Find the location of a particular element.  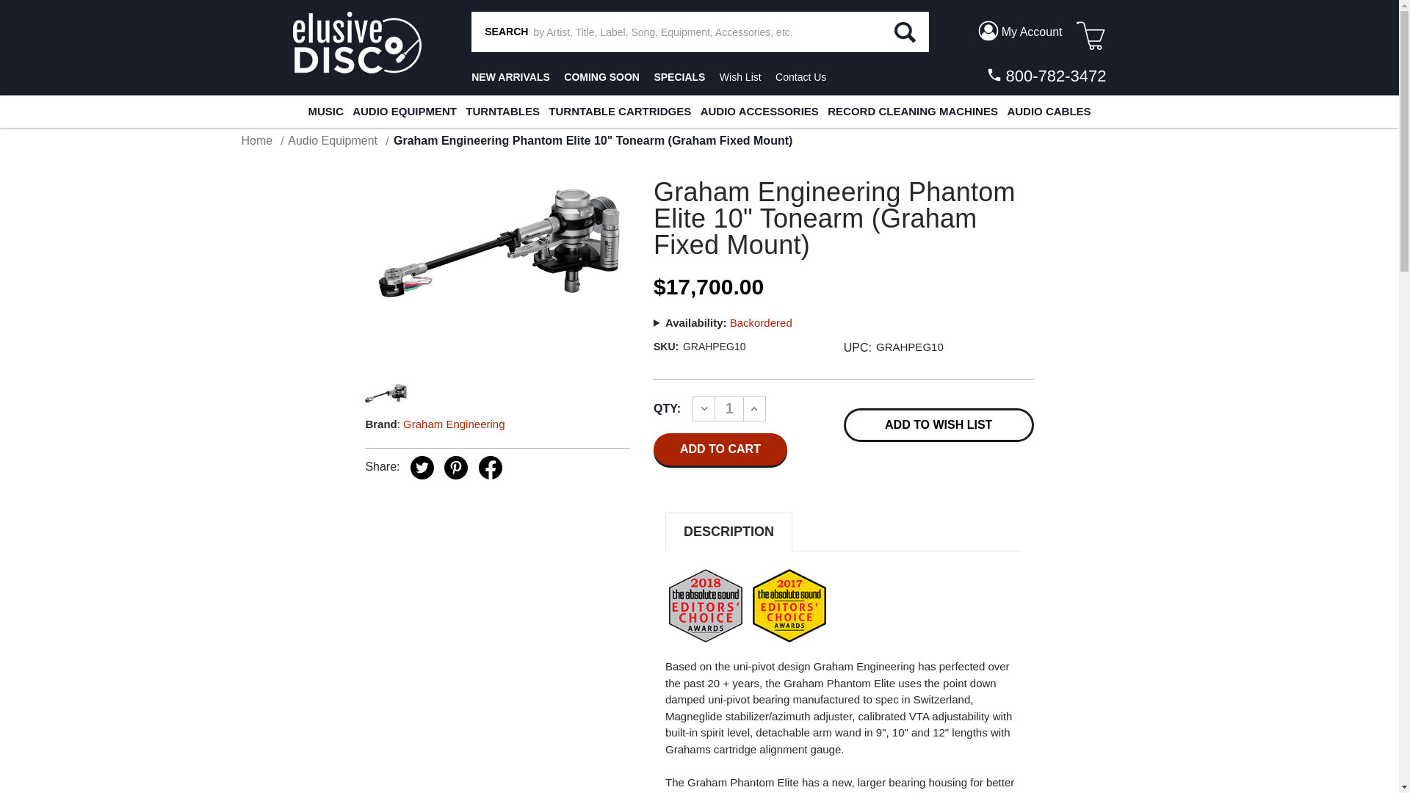

COMING SOON is located at coordinates (602, 77).